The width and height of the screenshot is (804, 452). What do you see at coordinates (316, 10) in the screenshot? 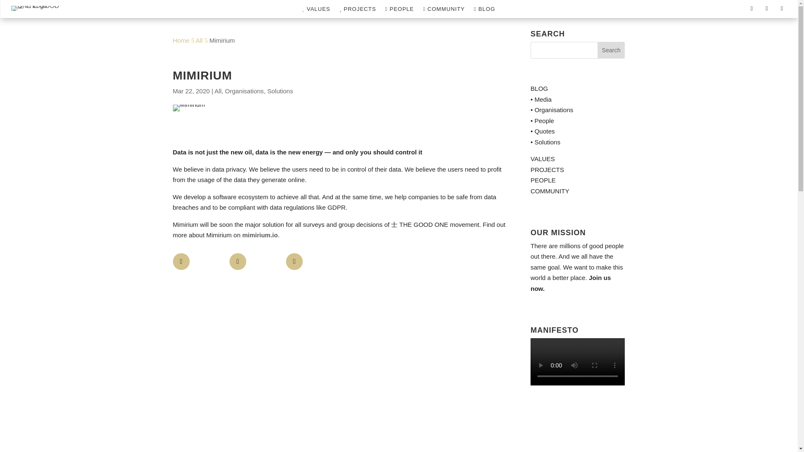
I see `BE STRONG.` at bounding box center [316, 10].